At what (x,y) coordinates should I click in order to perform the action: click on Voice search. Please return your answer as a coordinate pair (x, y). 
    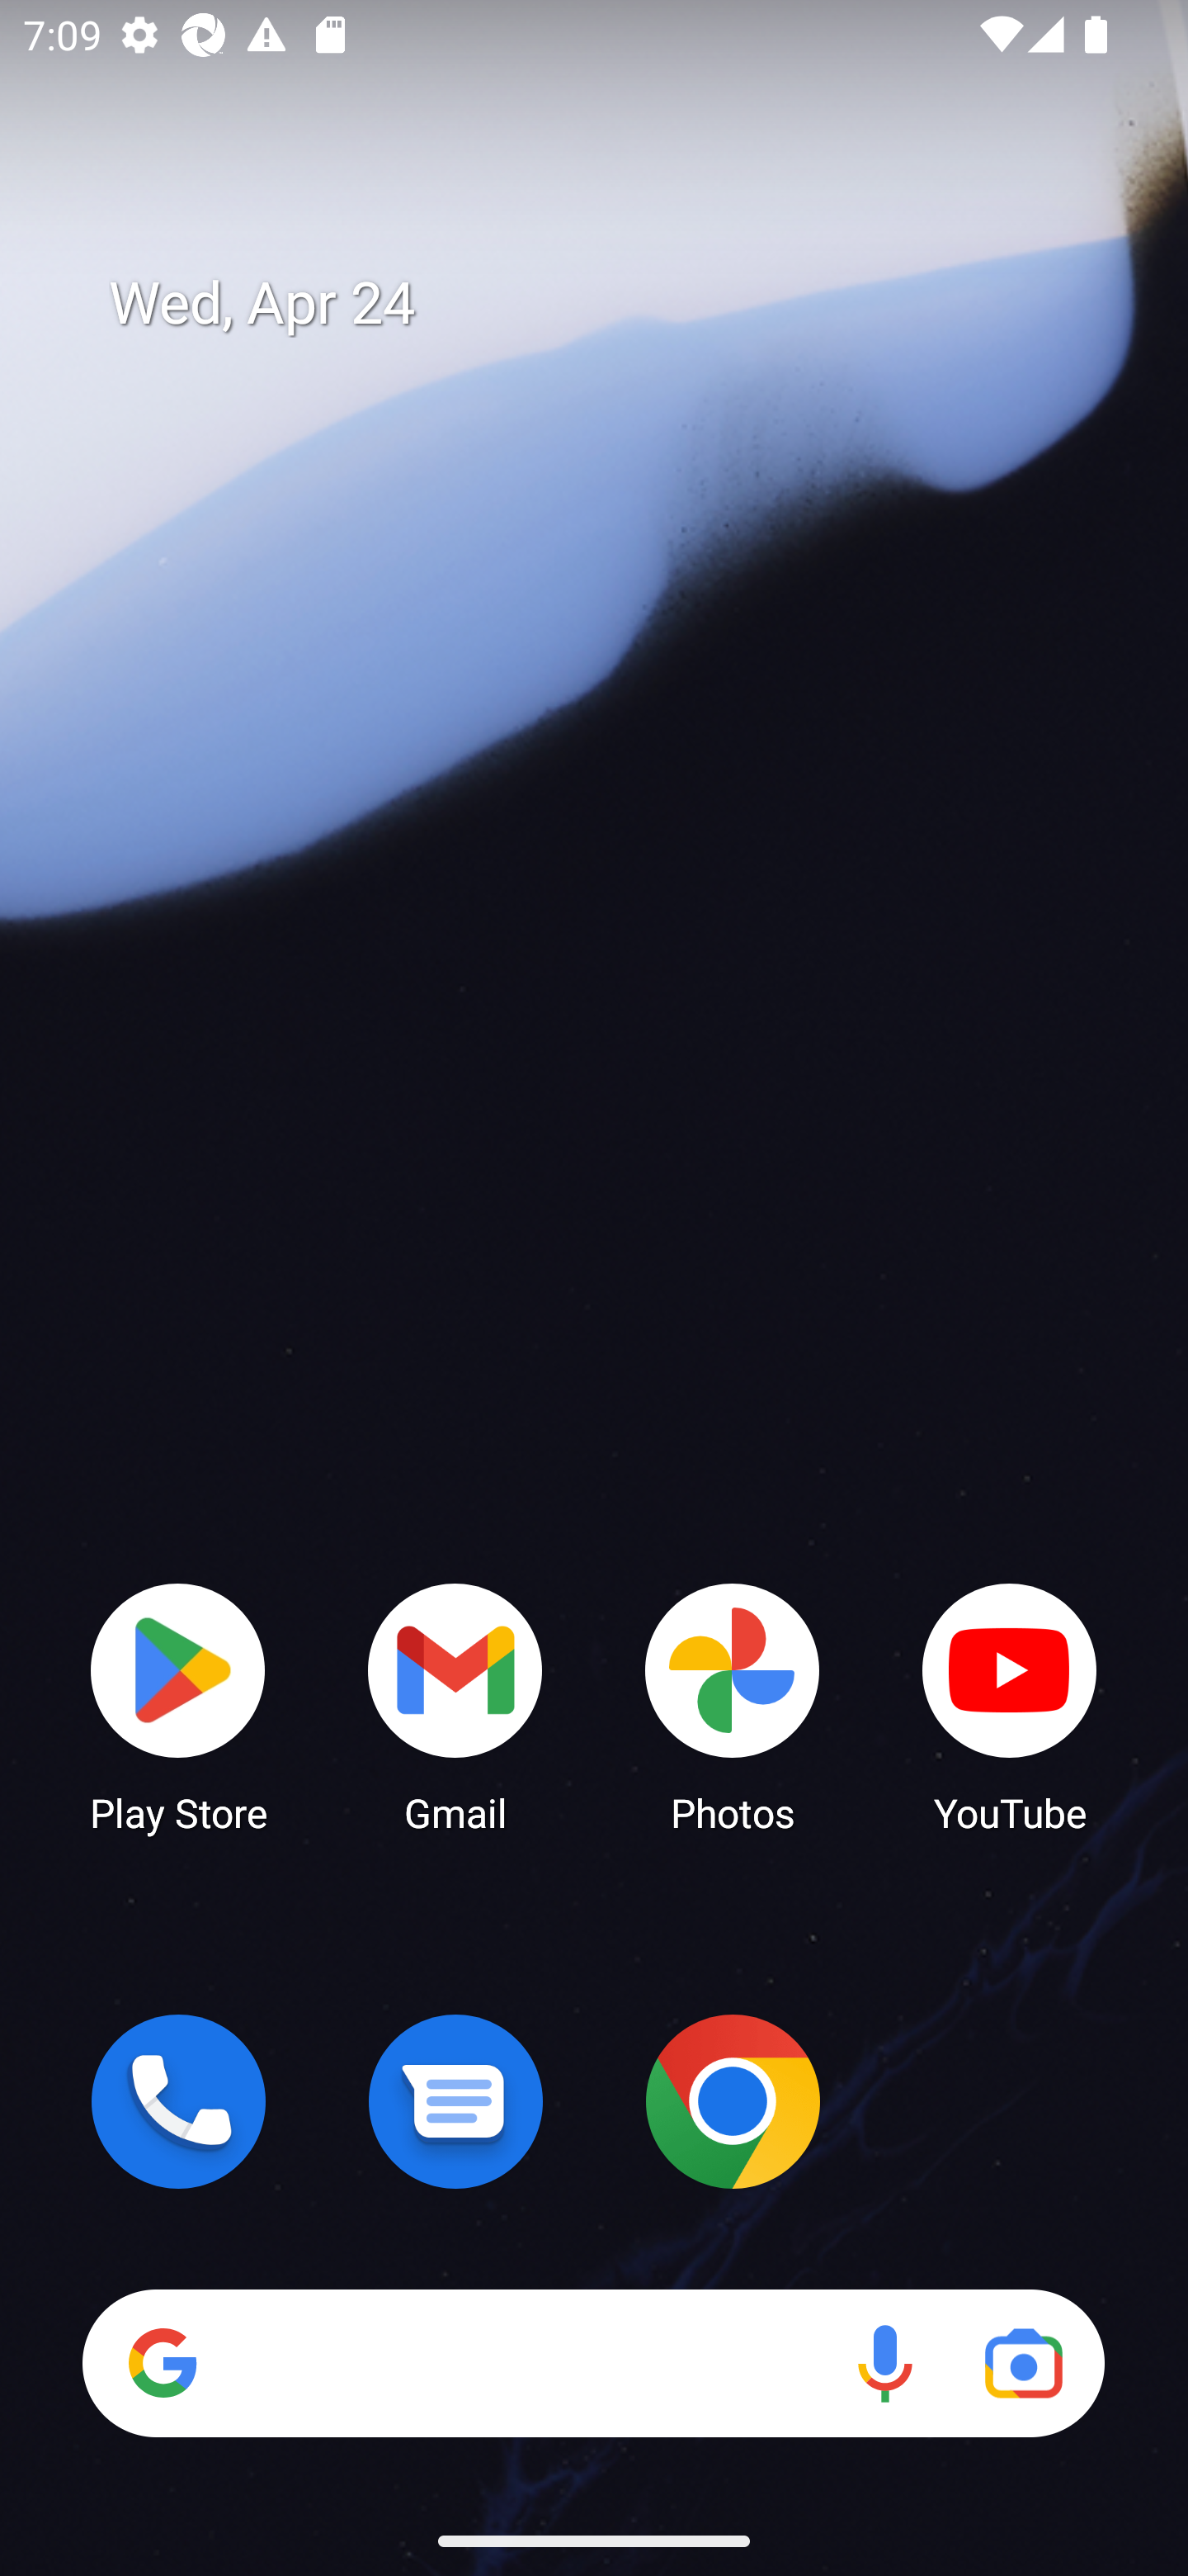
    Looking at the image, I should click on (884, 2363).